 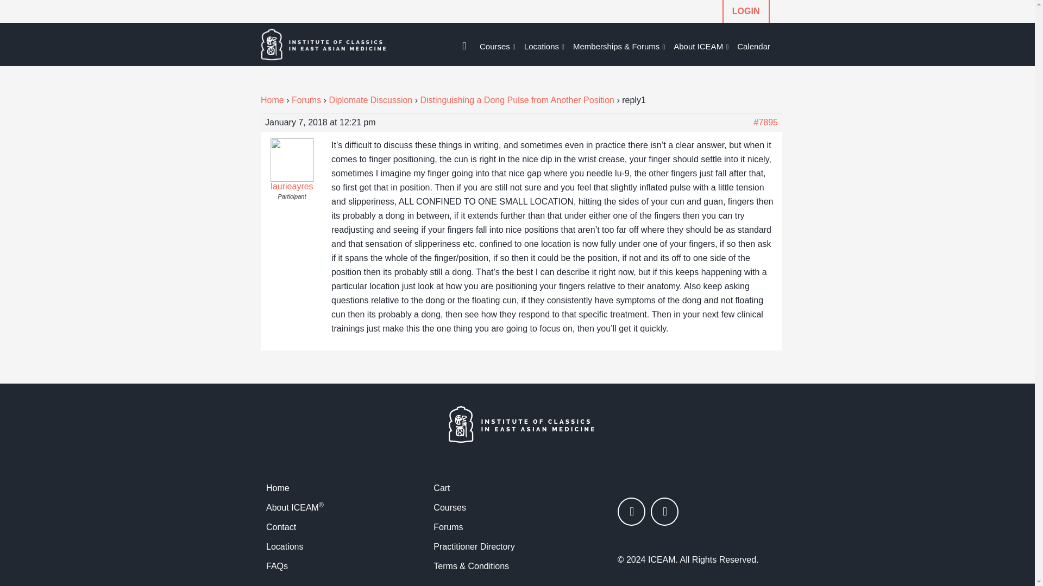 What do you see at coordinates (544, 47) in the screenshot?
I see `Locations` at bounding box center [544, 47].